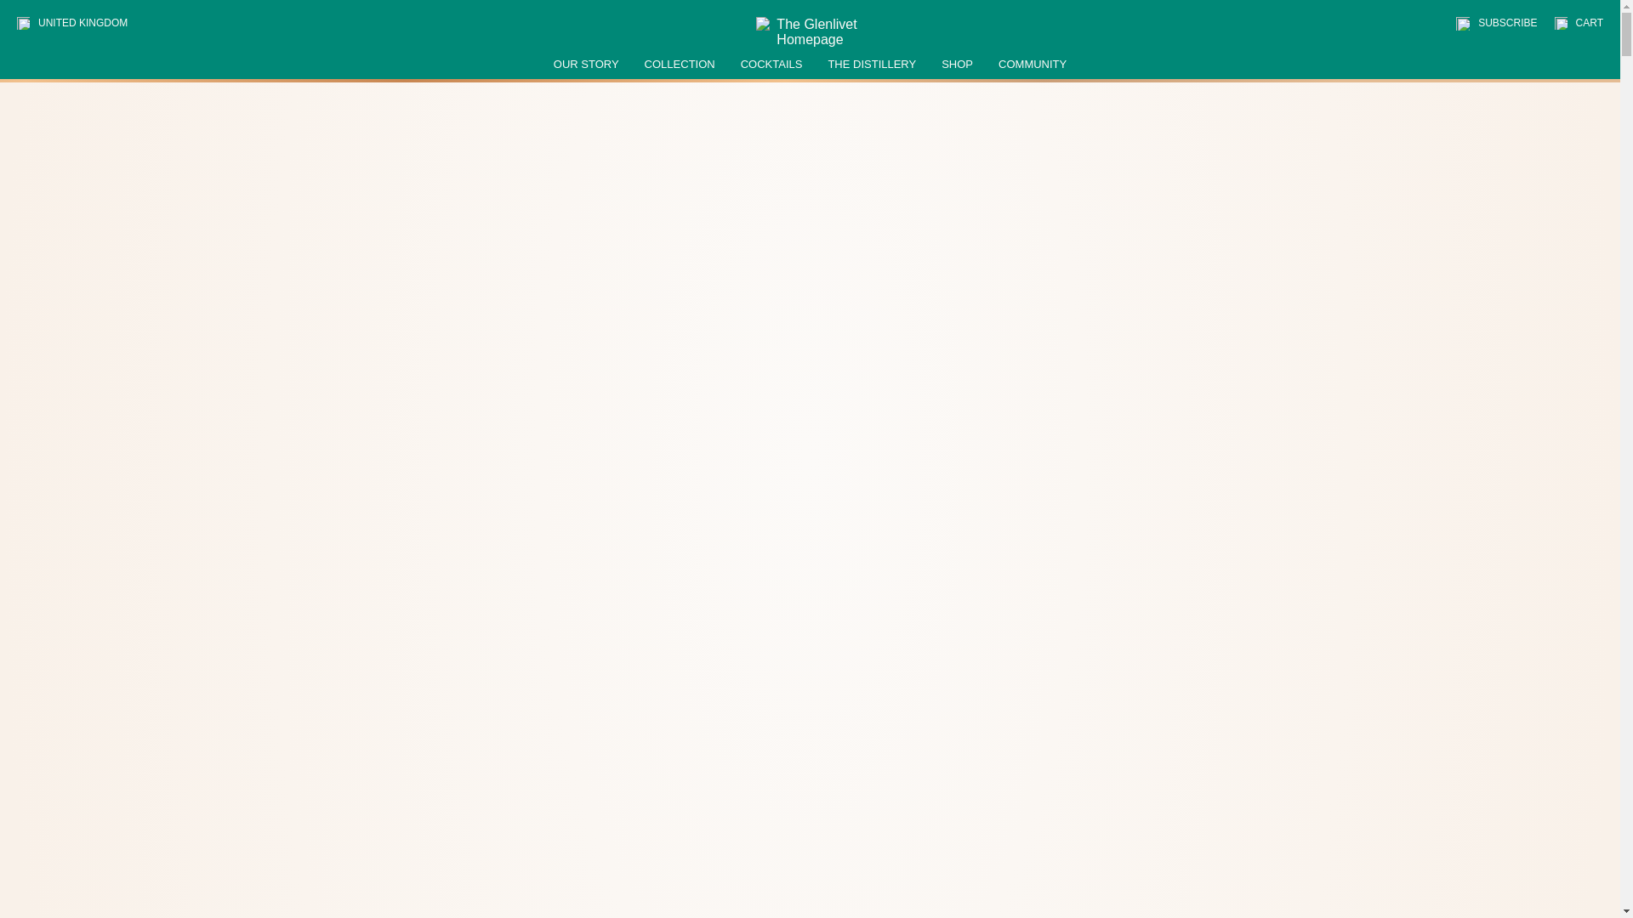 This screenshot has width=1633, height=918. What do you see at coordinates (1032, 65) in the screenshot?
I see `COMMUNITY` at bounding box center [1032, 65].